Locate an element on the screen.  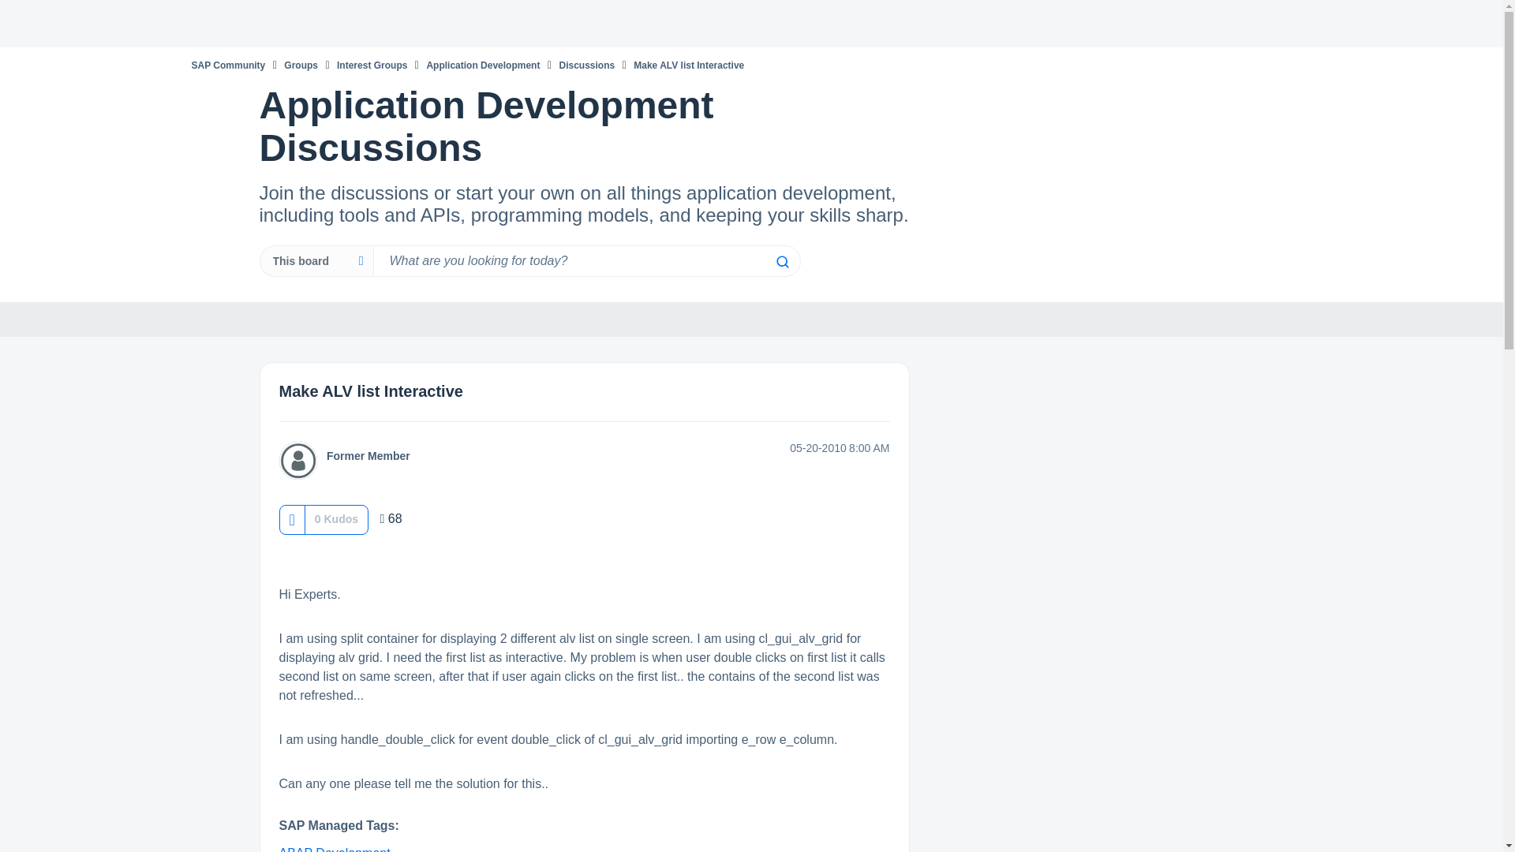
Search is located at coordinates (585, 261).